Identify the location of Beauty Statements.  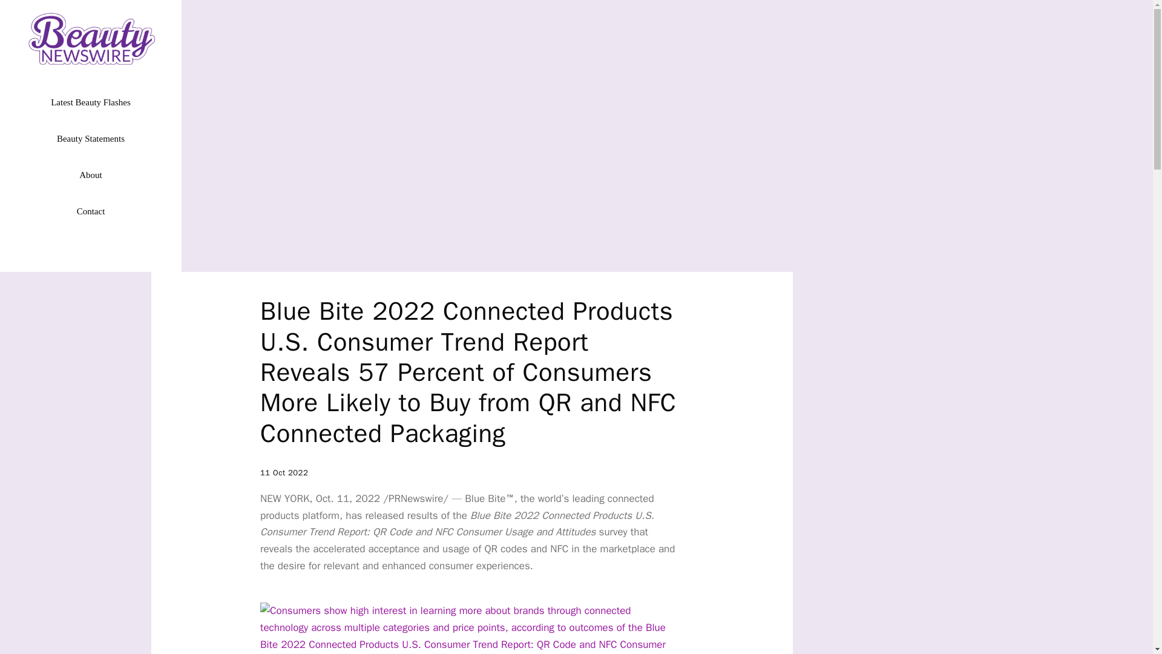
(91, 138).